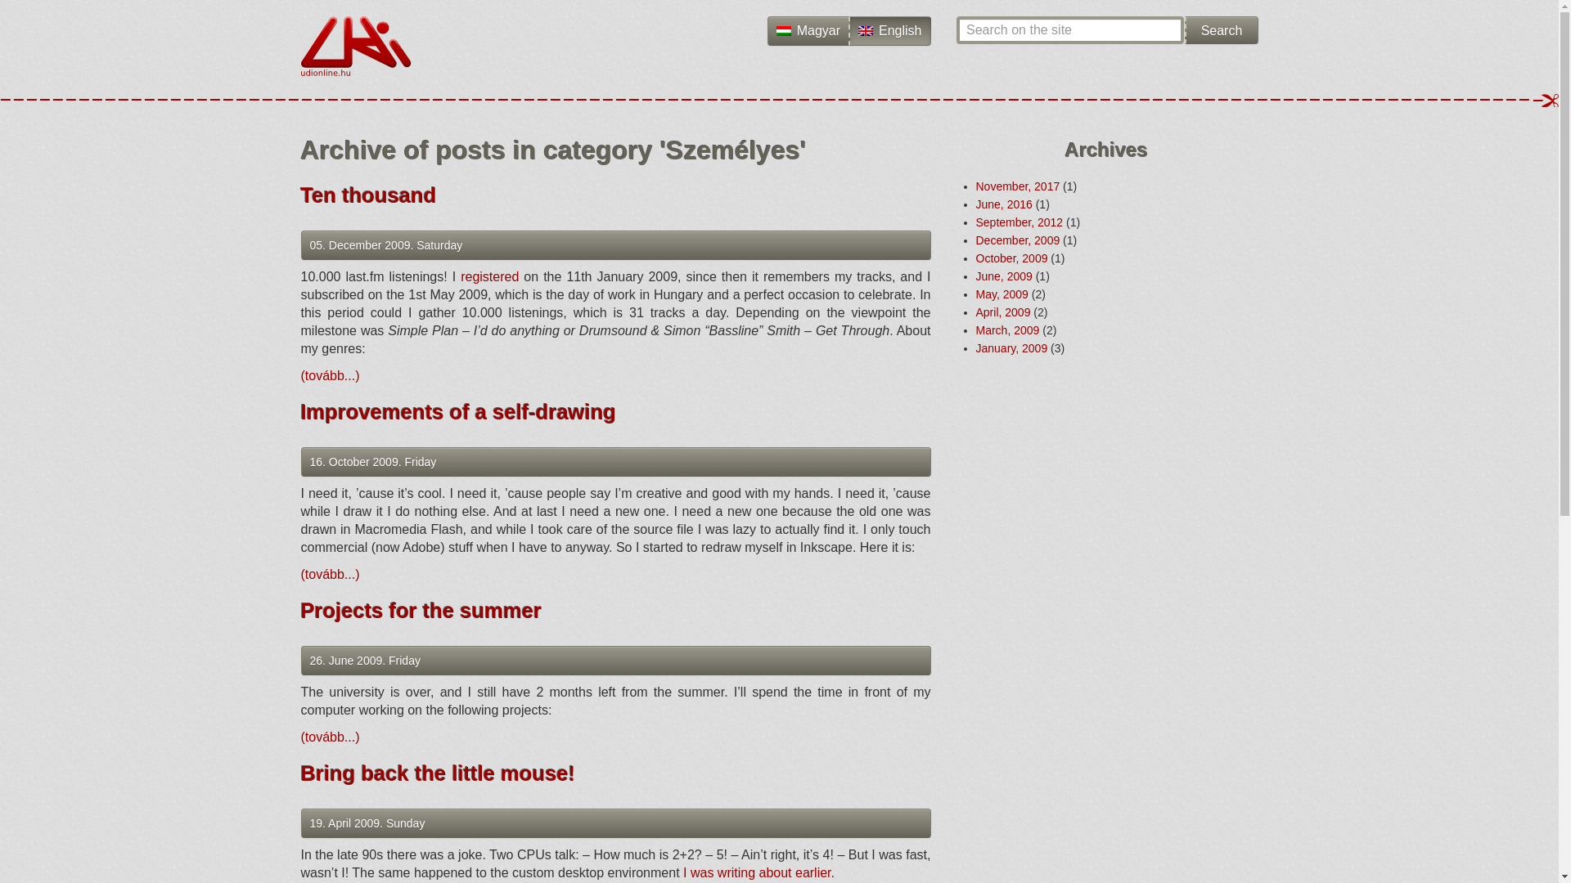  What do you see at coordinates (458, 412) in the screenshot?
I see `Improvements of a self-drawing` at bounding box center [458, 412].